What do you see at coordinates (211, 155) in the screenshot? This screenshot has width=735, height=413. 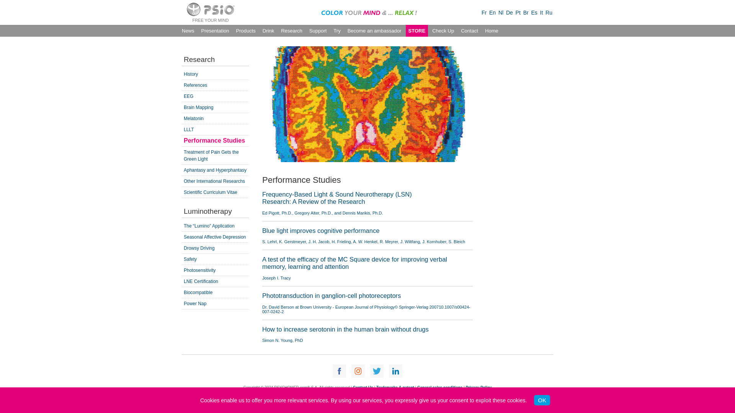 I see `Treatment of Pain Gets the Green Light` at bounding box center [211, 155].